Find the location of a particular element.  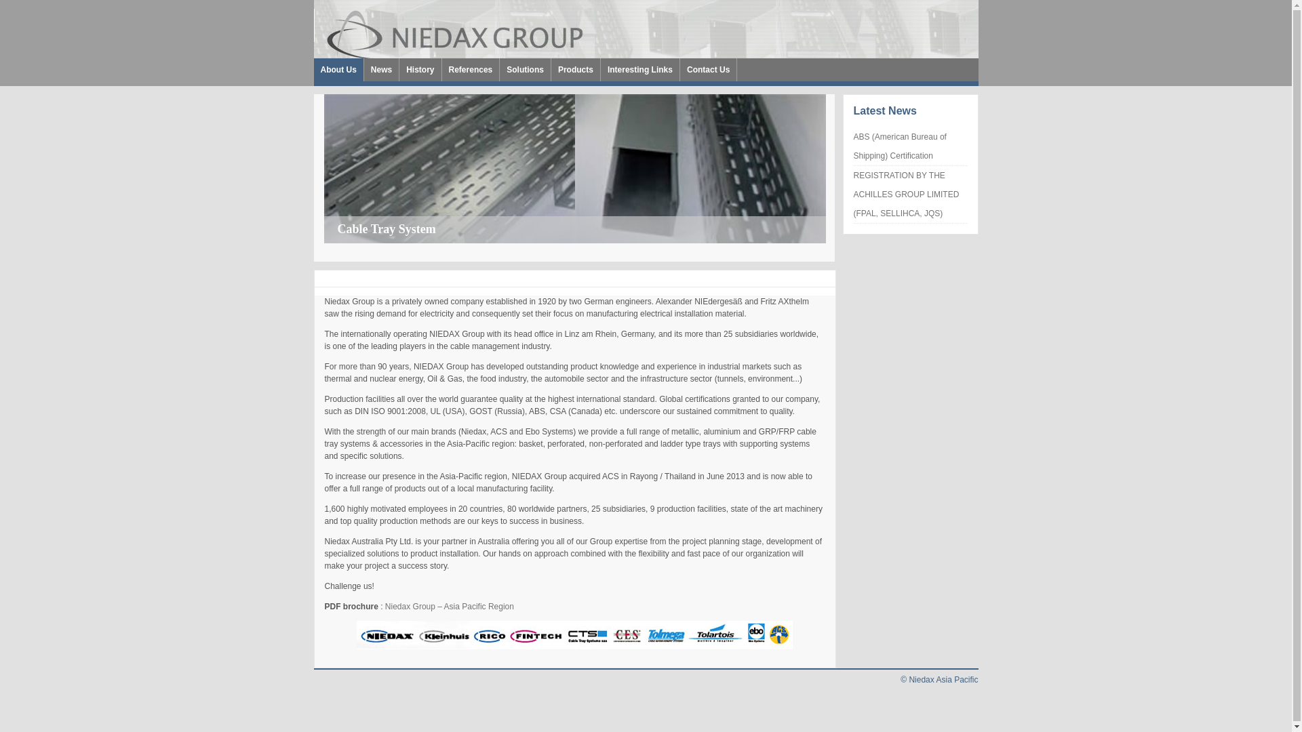

ABS (American Bureau of Shipping) Certification is located at coordinates (899, 146).